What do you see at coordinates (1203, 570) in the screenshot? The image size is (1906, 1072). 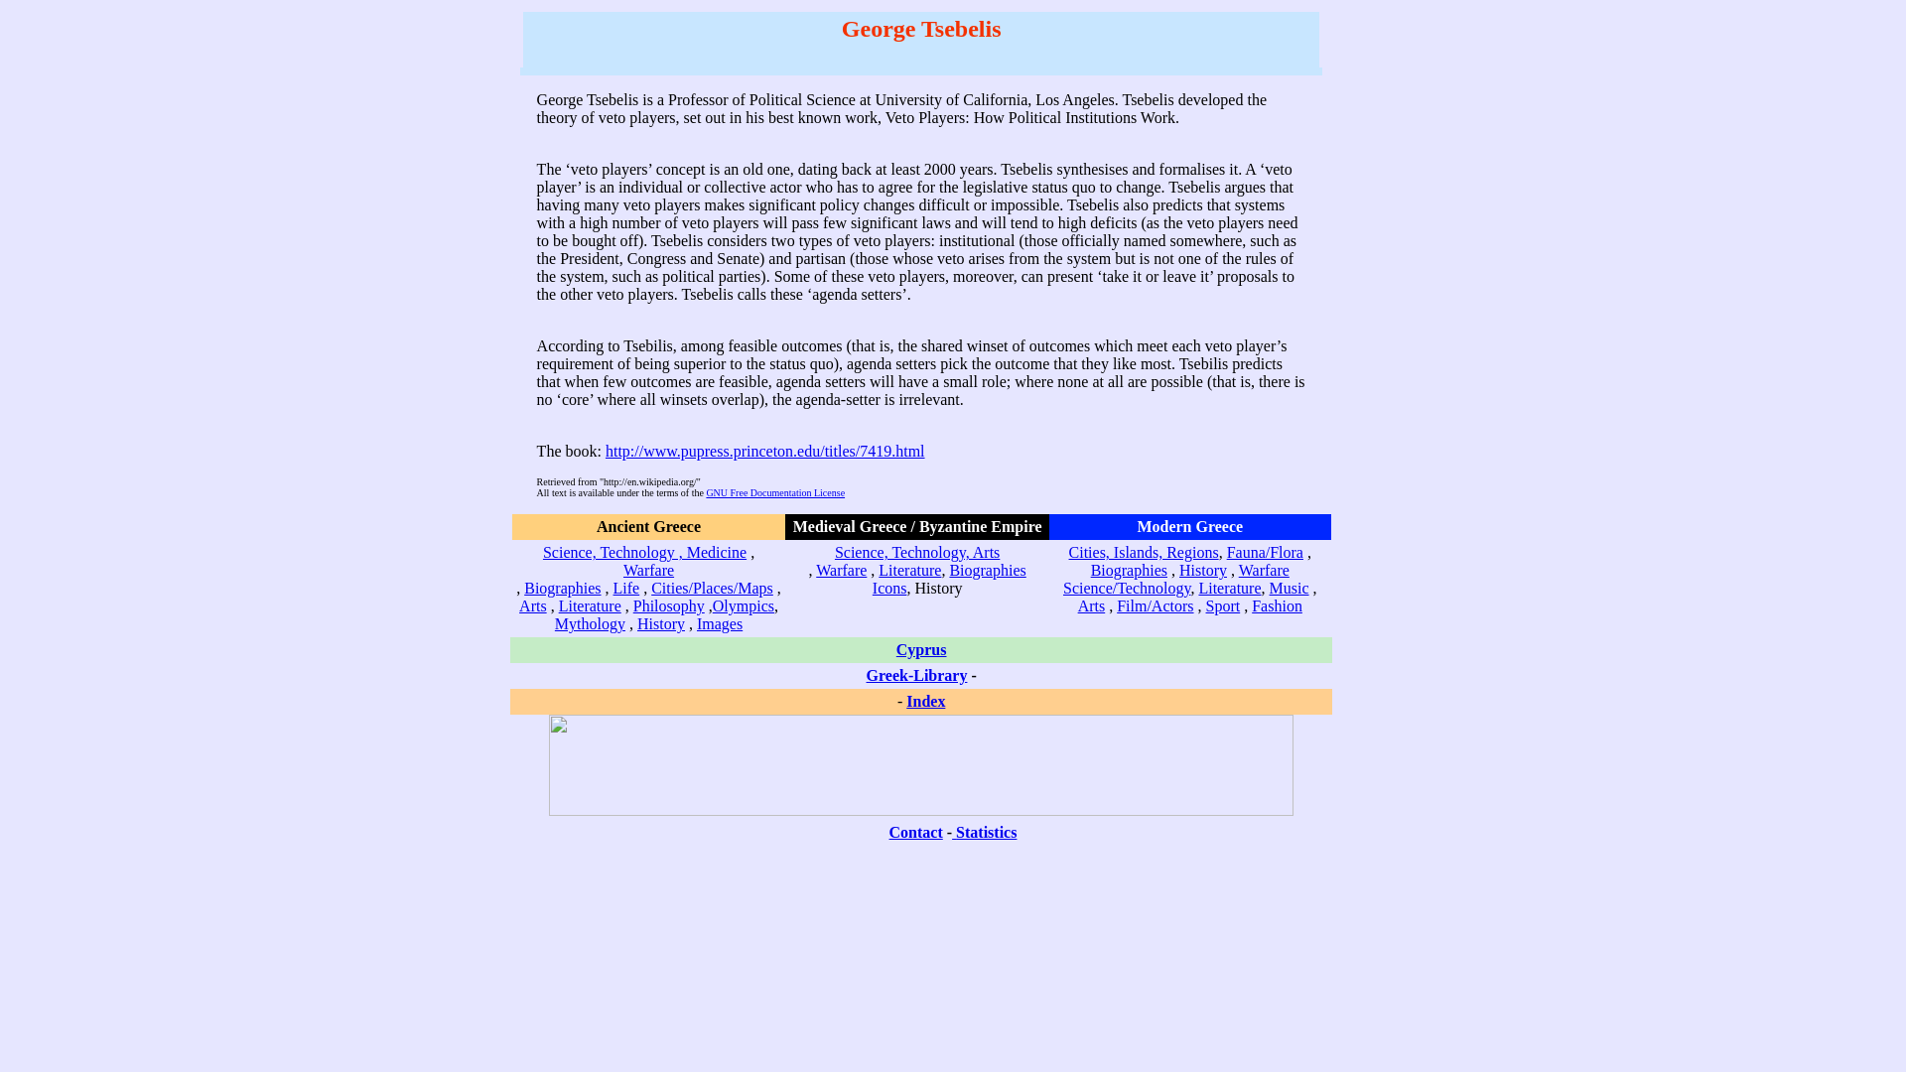 I see `History` at bounding box center [1203, 570].